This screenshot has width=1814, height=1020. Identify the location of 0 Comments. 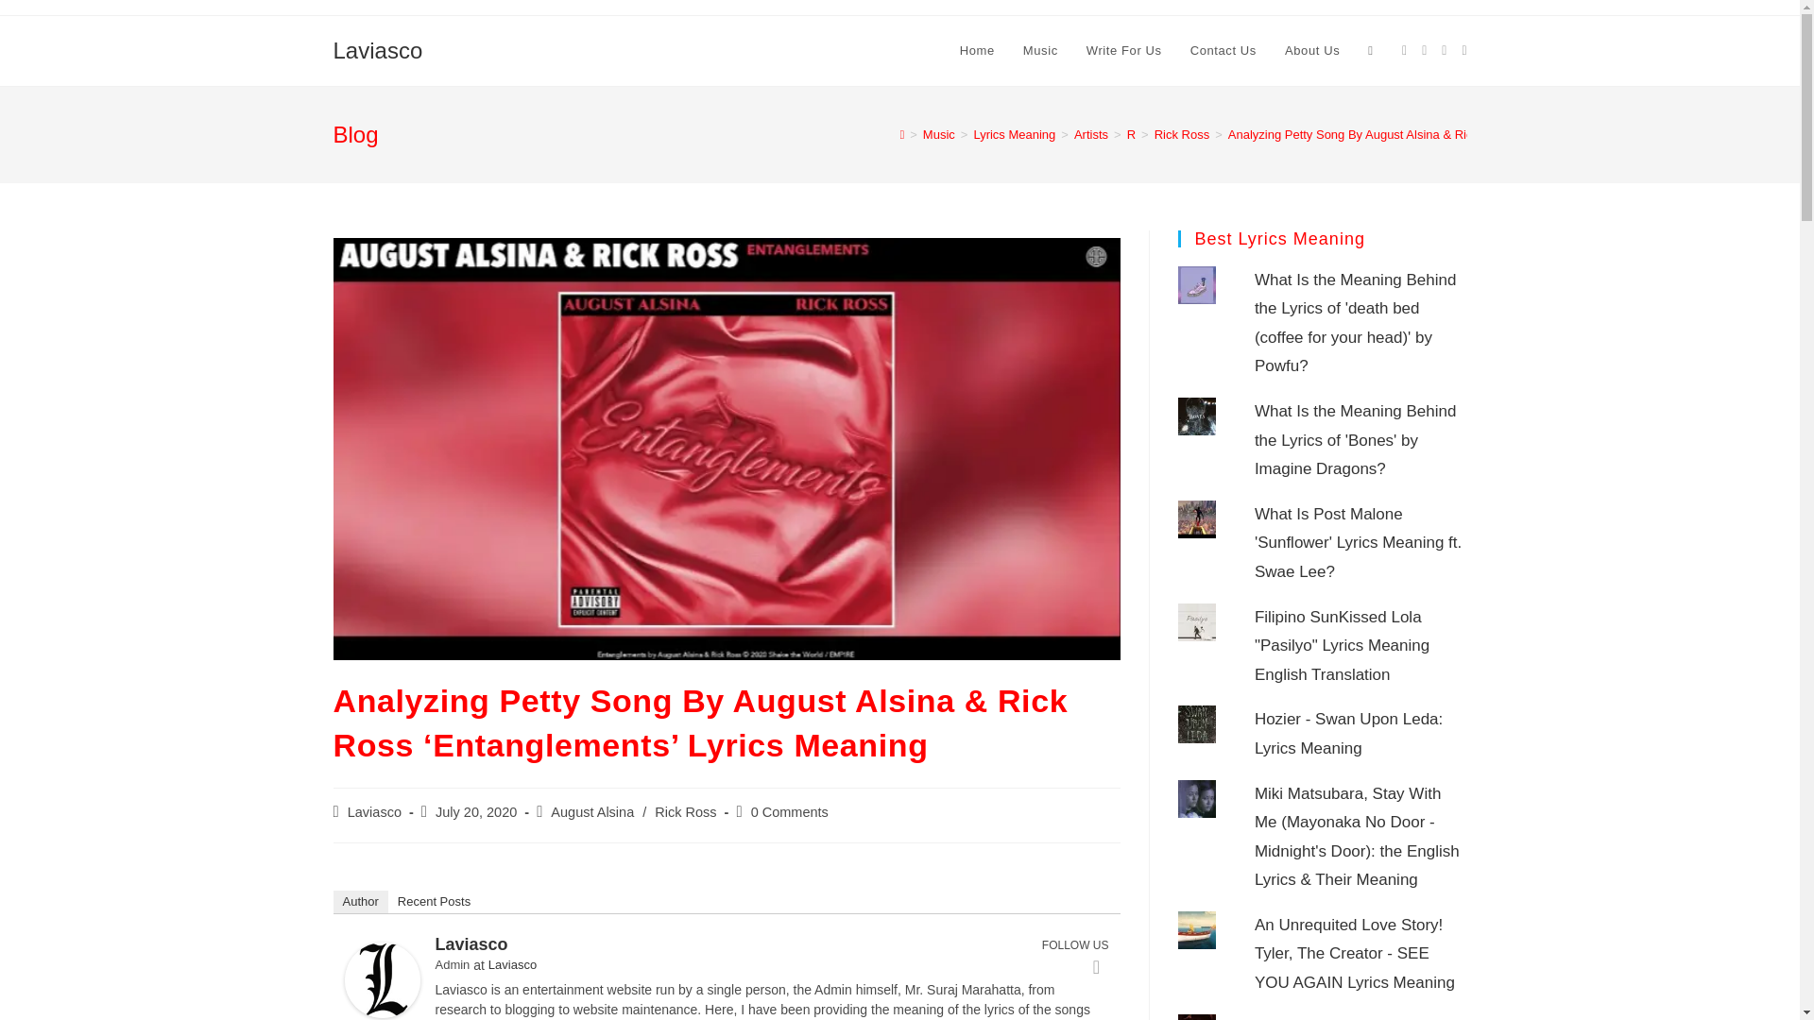
(790, 812).